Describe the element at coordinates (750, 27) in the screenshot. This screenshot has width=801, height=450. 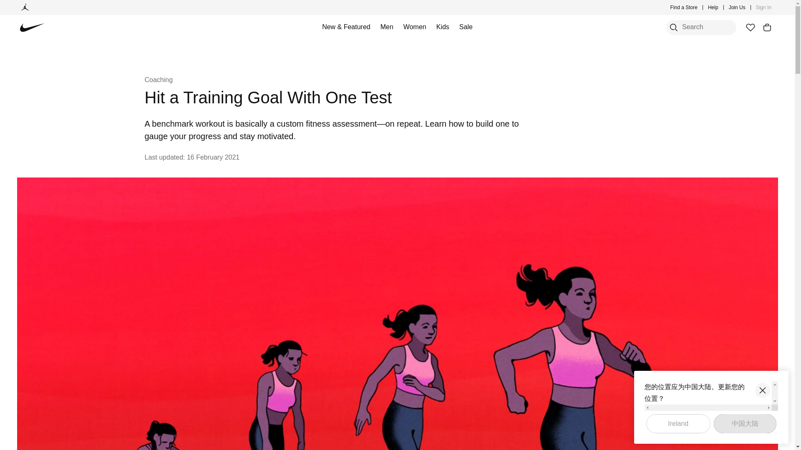
I see `Favourites` at that location.